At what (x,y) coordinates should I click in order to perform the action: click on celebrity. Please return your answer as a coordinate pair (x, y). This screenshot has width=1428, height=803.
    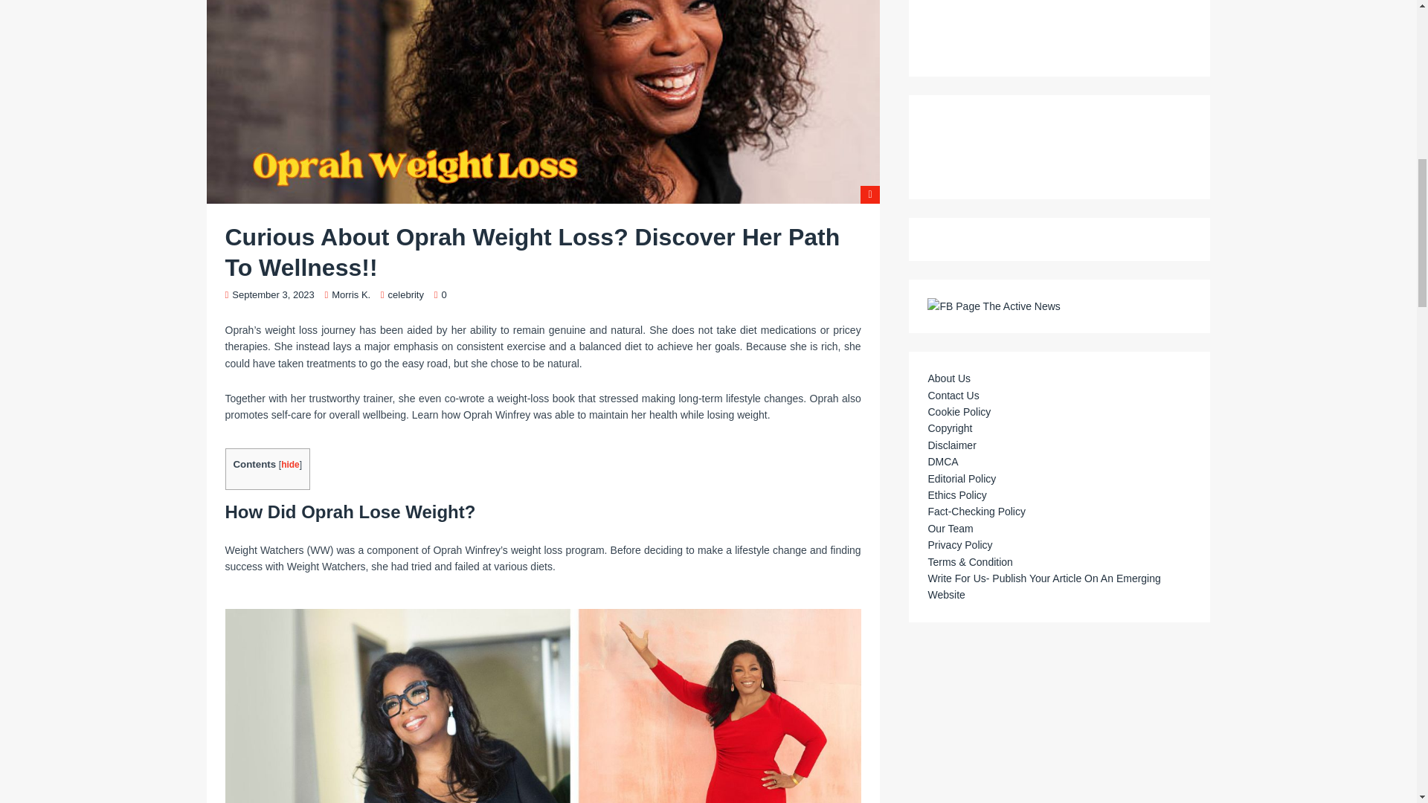
    Looking at the image, I should click on (406, 294).